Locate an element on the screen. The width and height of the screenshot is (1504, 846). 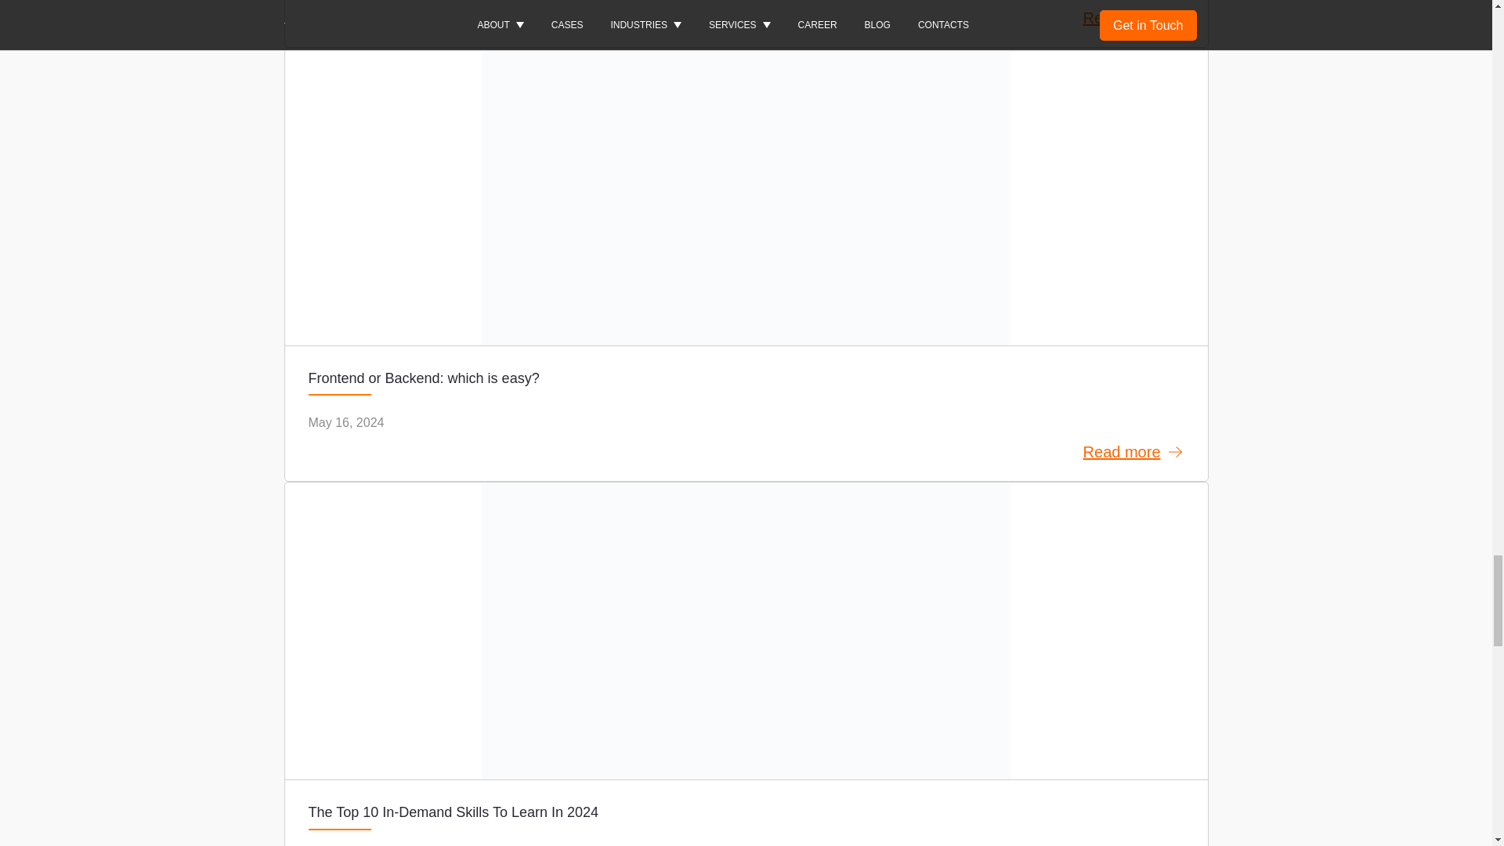
How to develop a minigame with the help of AI is located at coordinates (746, 23).